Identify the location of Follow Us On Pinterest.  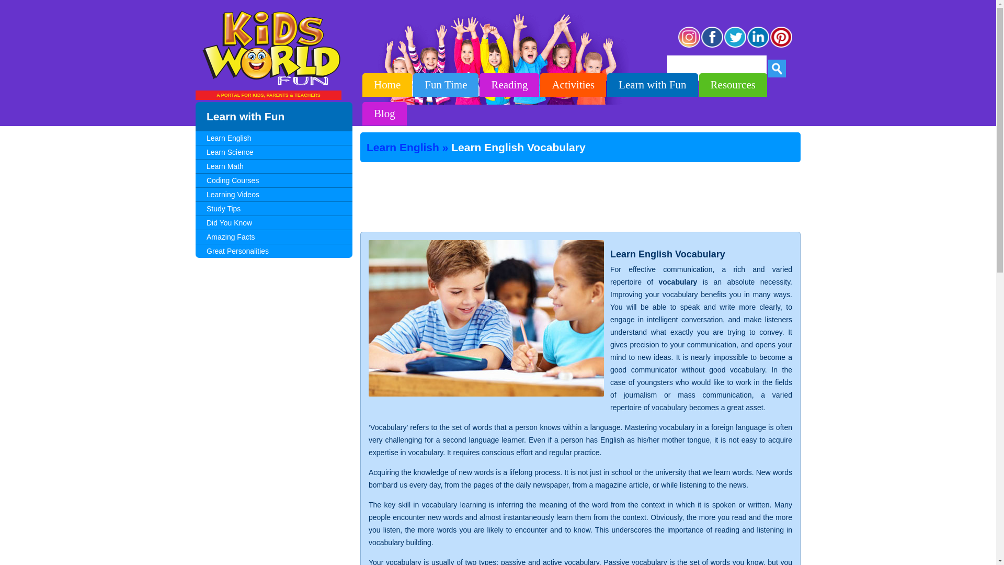
(781, 46).